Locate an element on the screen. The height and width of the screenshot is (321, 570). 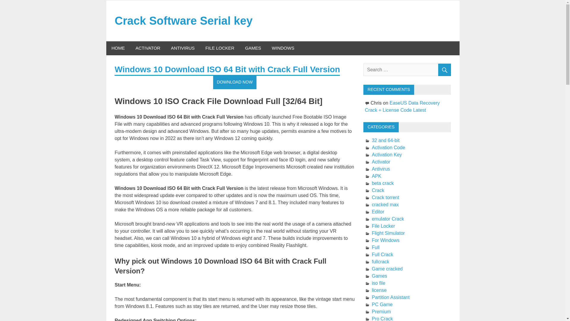
Crack is located at coordinates (378, 190).